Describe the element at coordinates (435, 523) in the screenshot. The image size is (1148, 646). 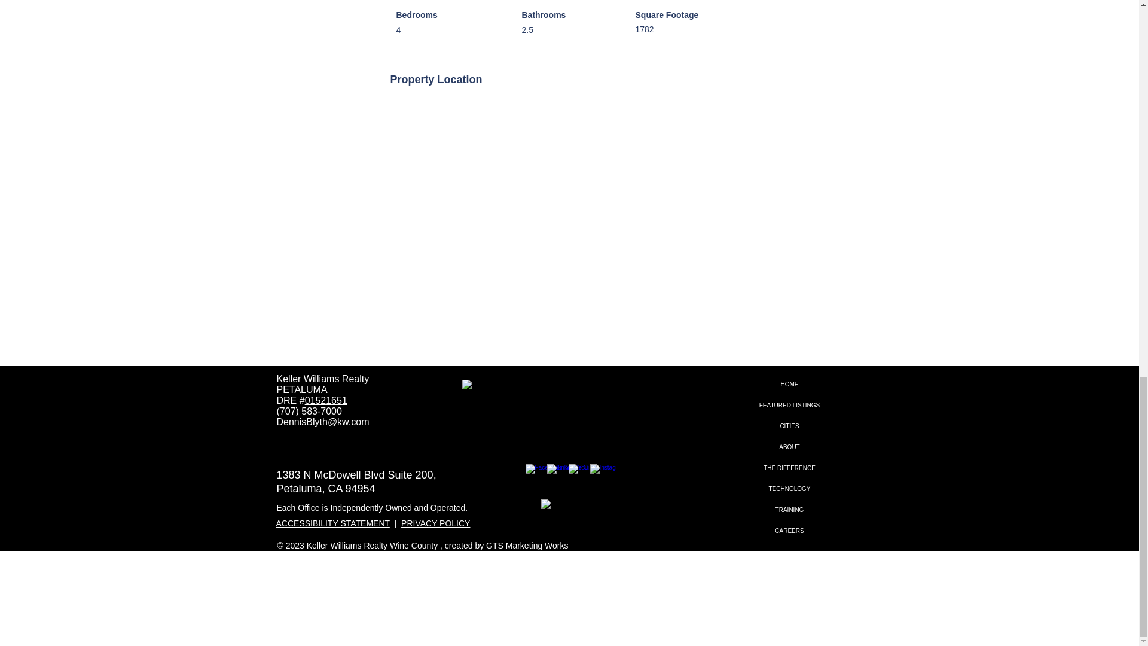
I see `PRIVACY POLICY` at that location.